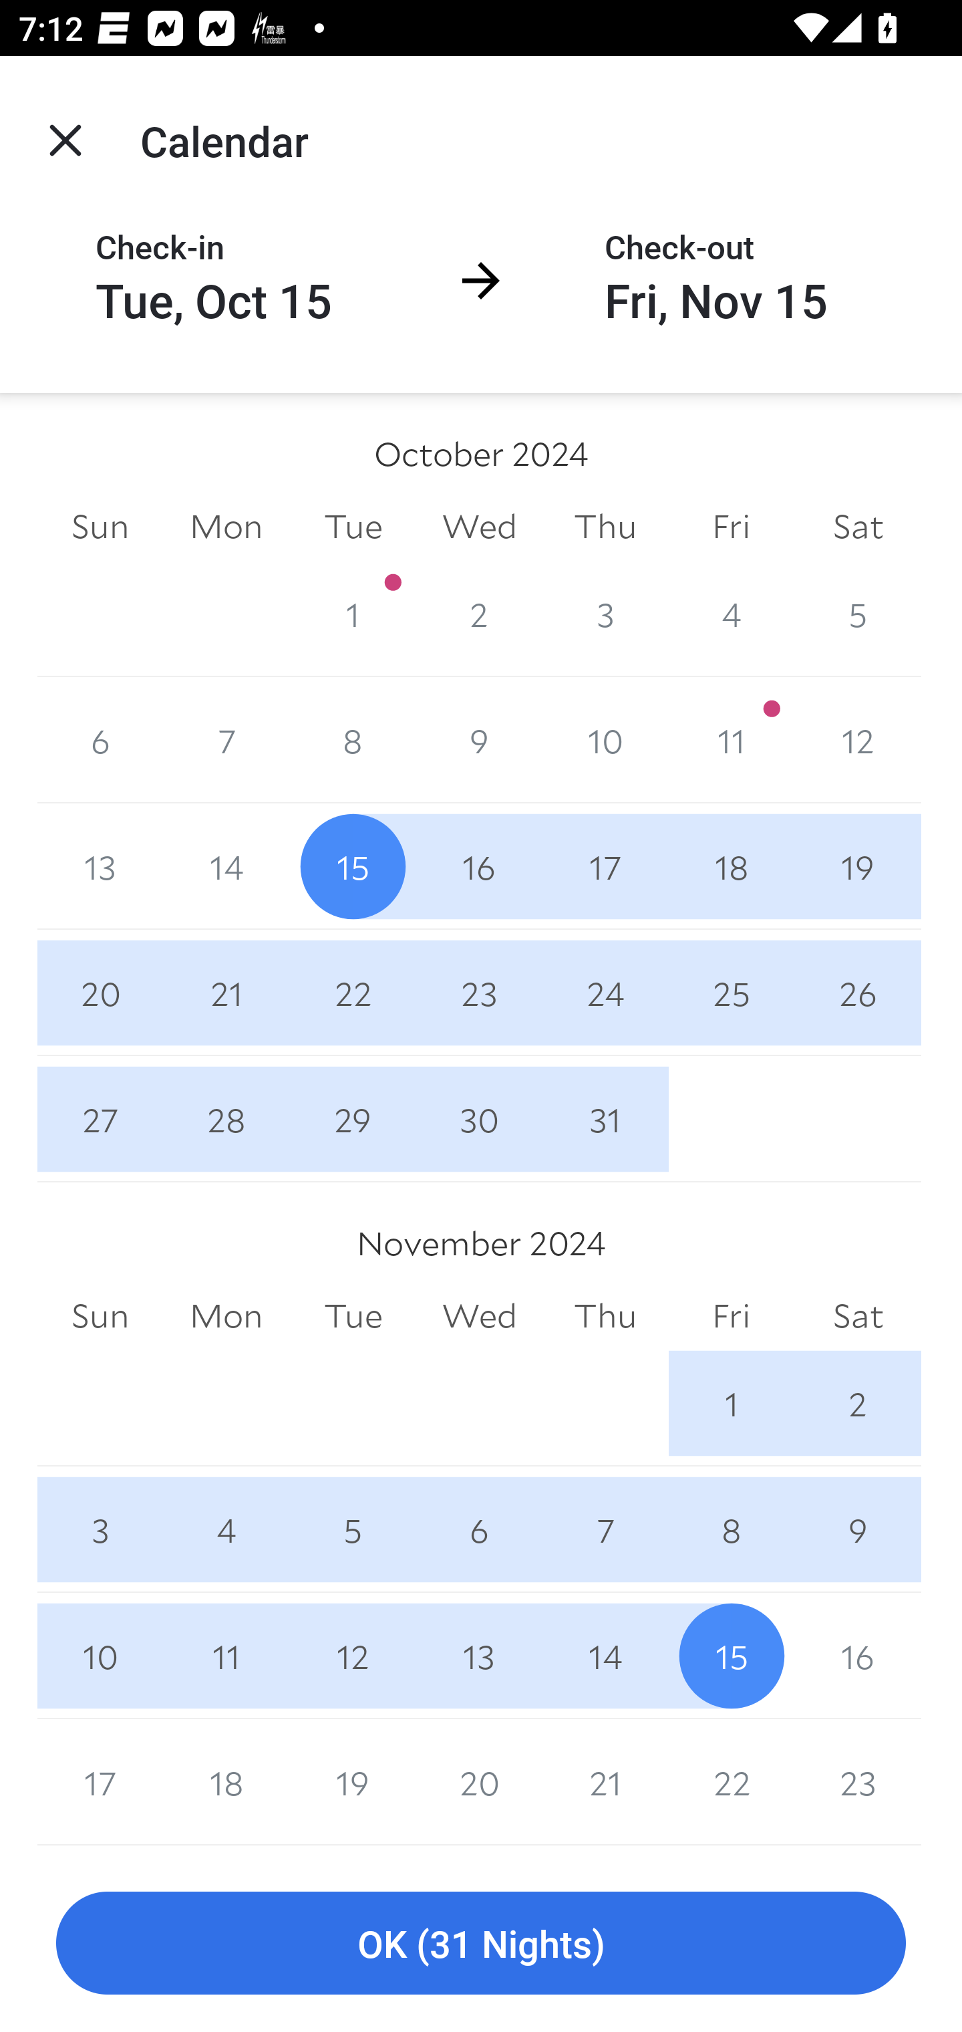  I want to click on 12 12 October 2024, so click(858, 739).